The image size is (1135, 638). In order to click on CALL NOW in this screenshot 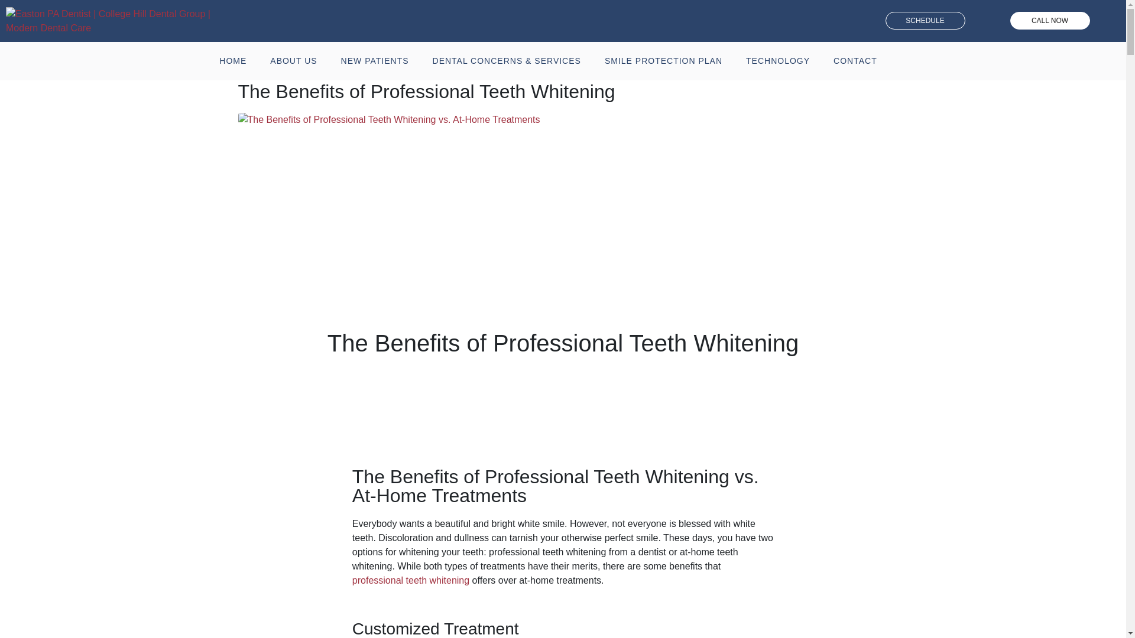, I will do `click(1050, 20)`.